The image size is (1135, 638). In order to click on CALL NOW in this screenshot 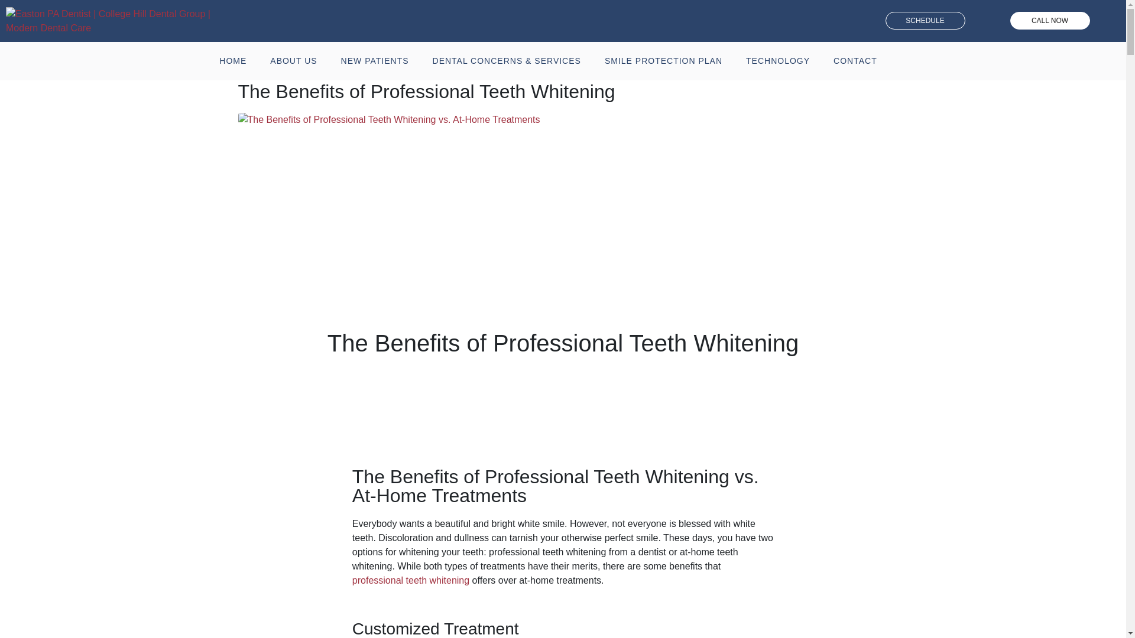, I will do `click(1050, 20)`.